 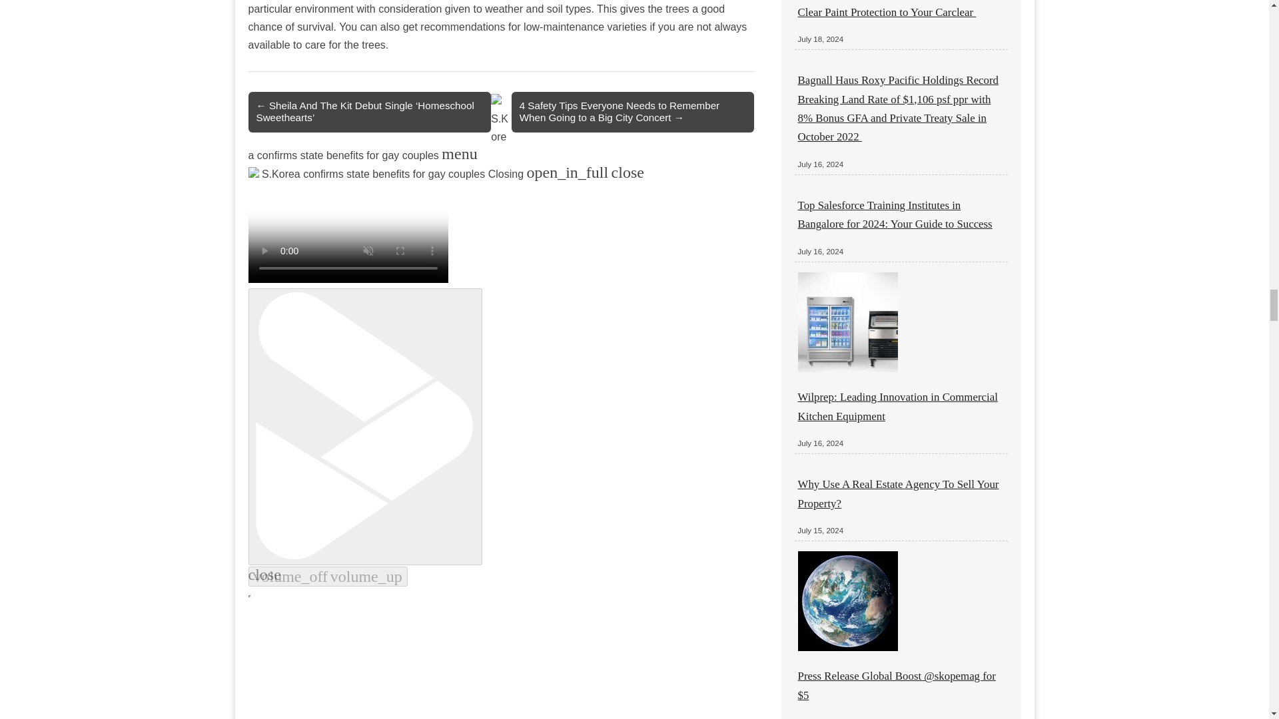 I want to click on Wilprep: Leading Innovation in Commercial Kitchen Equipment, so click(x=898, y=406).